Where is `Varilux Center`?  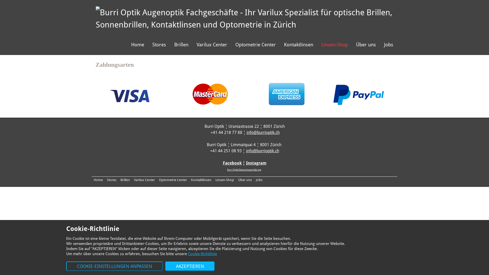 Varilux Center is located at coordinates (212, 45).